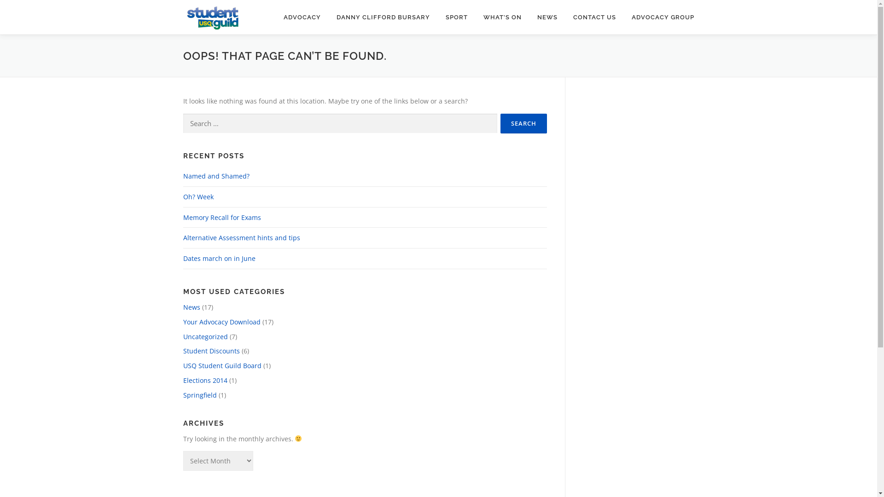  Describe the element at coordinates (547, 17) in the screenshot. I see `NEWS` at that location.